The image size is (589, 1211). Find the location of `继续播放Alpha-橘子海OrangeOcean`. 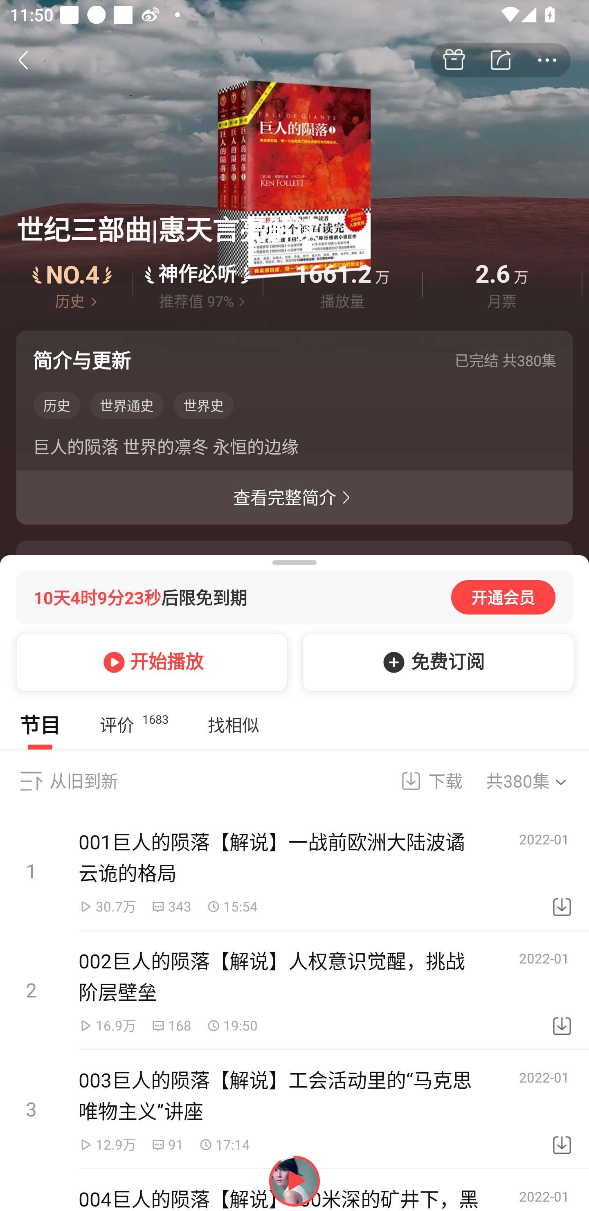

继续播放Alpha-橘子海OrangeOcean is located at coordinates (294, 1181).